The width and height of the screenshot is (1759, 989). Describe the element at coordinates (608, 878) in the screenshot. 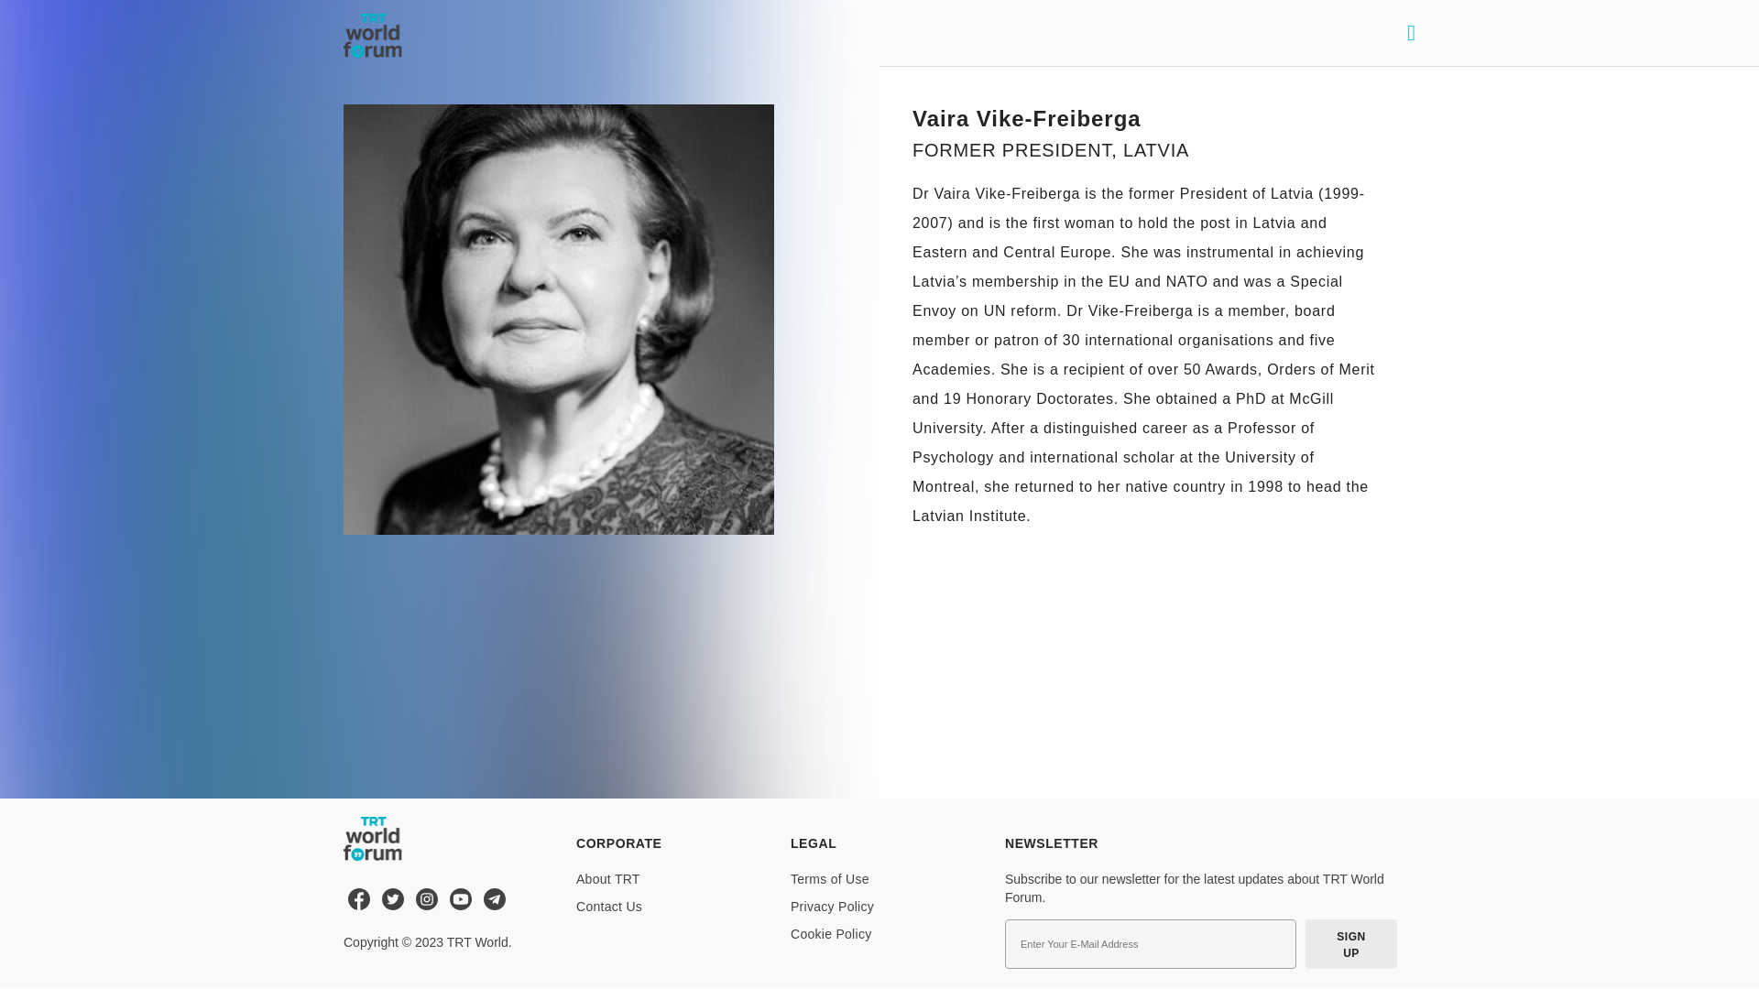

I see `About TRT` at that location.